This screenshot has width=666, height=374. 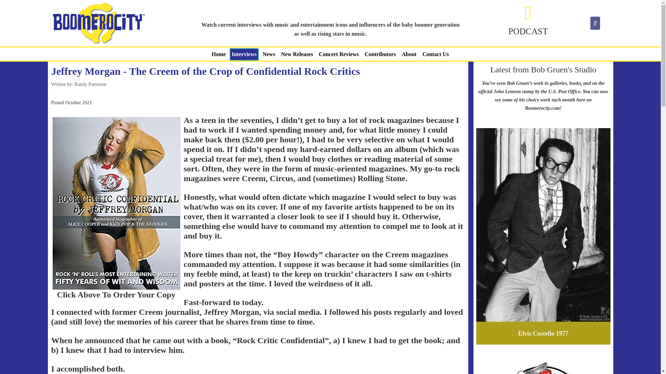 What do you see at coordinates (297, 54) in the screenshot?
I see `New Releases` at bounding box center [297, 54].